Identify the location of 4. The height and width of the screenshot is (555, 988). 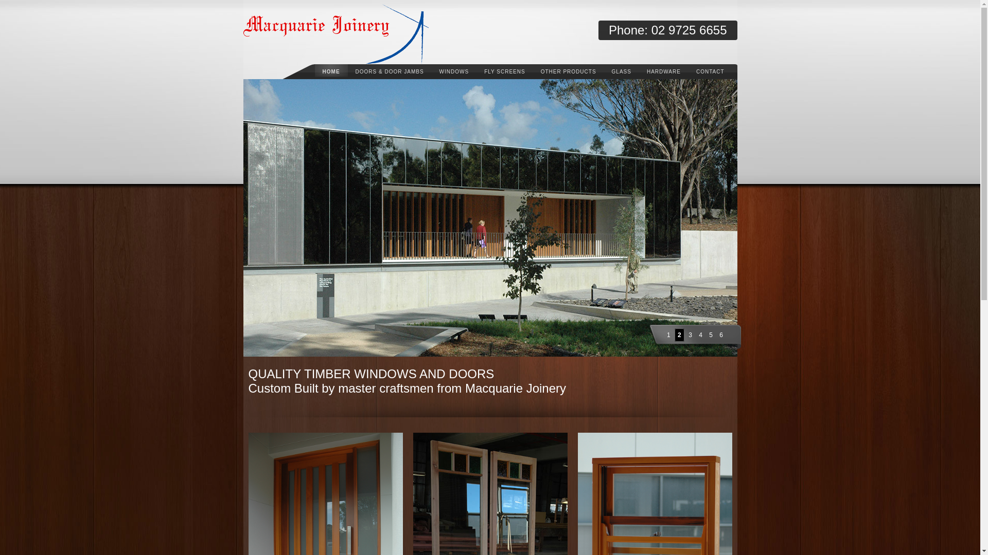
(701, 335).